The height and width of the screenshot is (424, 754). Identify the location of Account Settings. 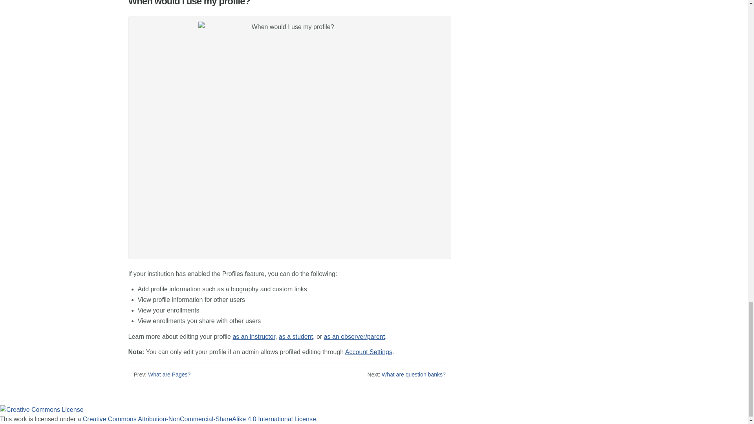
(368, 352).